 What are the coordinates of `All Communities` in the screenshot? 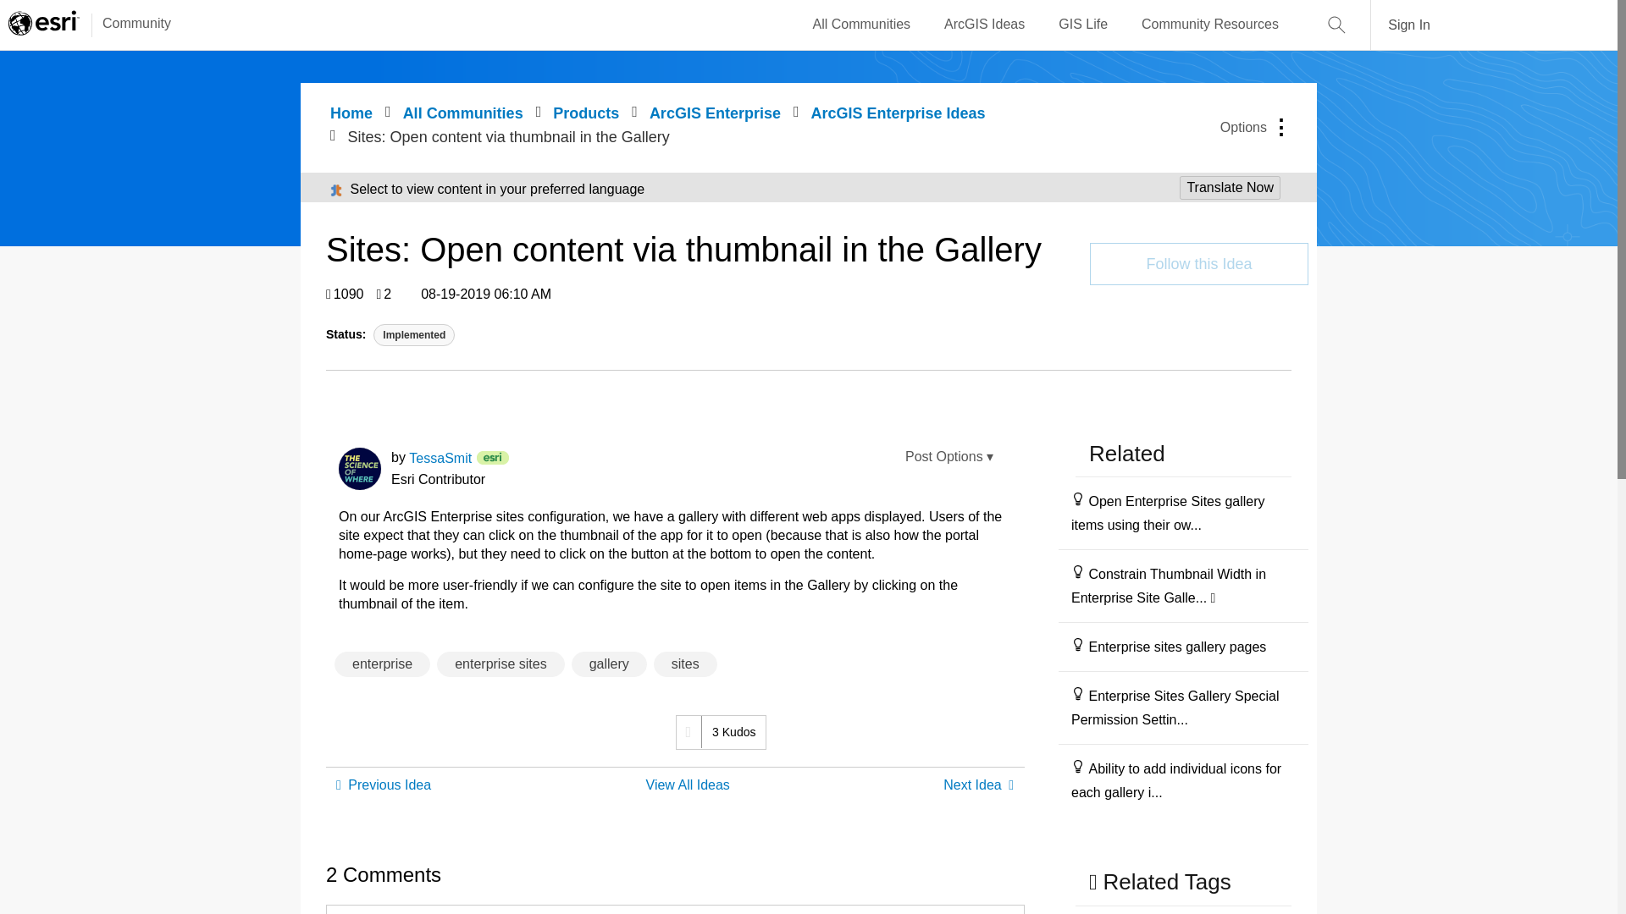 It's located at (862, 25).